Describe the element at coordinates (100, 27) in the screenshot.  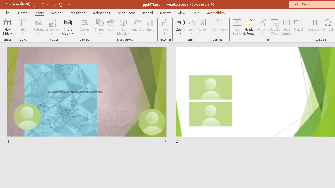
I see `Shapes` at that location.